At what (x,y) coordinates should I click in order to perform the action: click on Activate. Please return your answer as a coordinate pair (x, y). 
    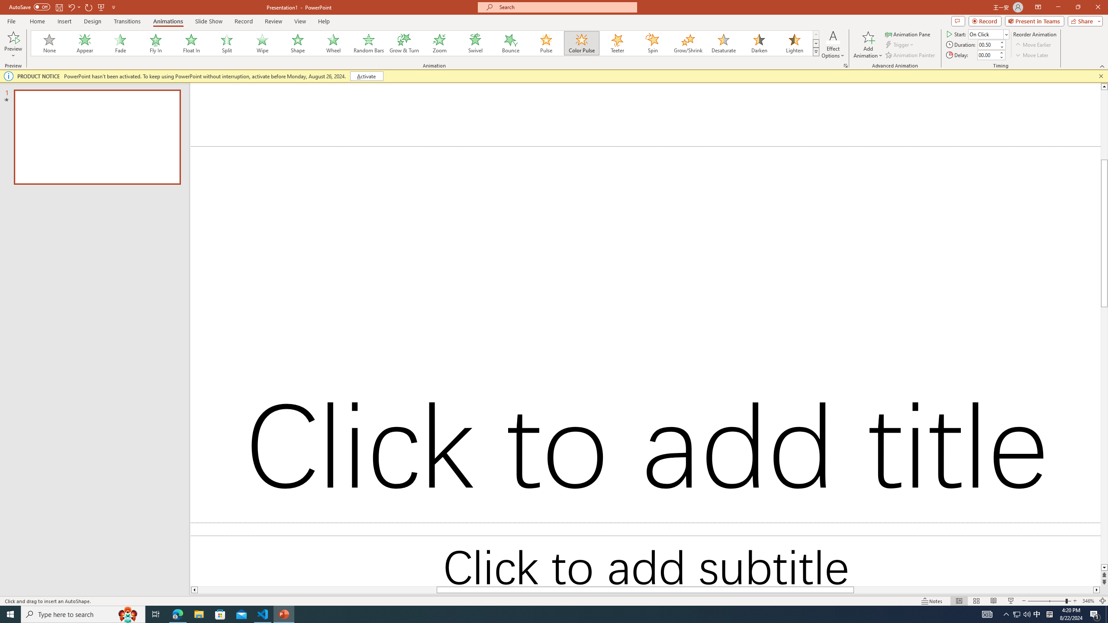
    Looking at the image, I should click on (366, 76).